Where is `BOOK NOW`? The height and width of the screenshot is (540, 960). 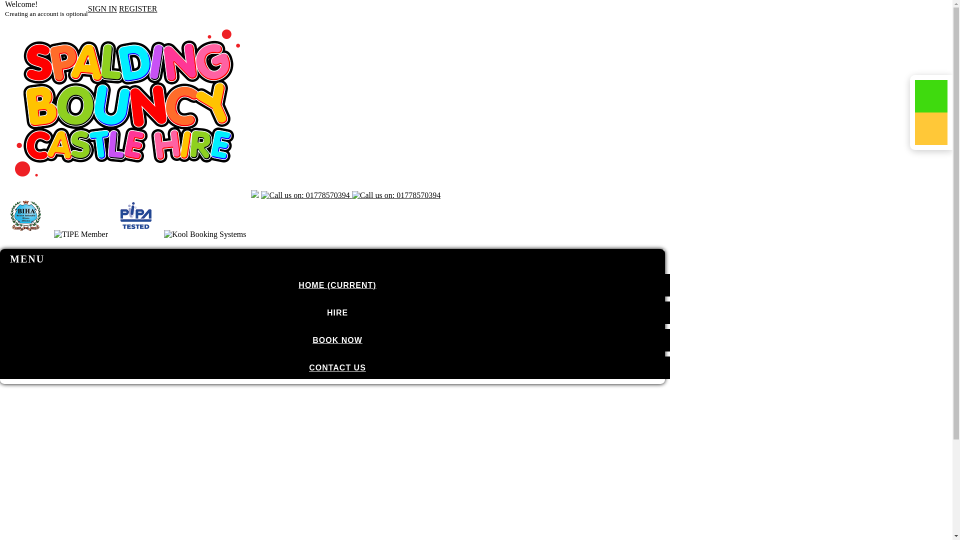 BOOK NOW is located at coordinates (335, 340).